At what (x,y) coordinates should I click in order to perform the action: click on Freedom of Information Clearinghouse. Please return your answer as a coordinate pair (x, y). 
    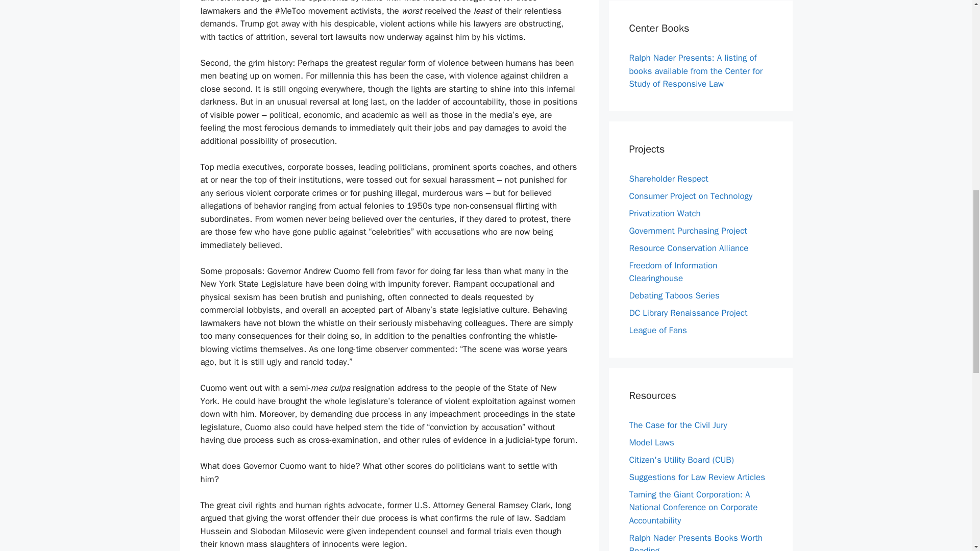
    Looking at the image, I should click on (673, 272).